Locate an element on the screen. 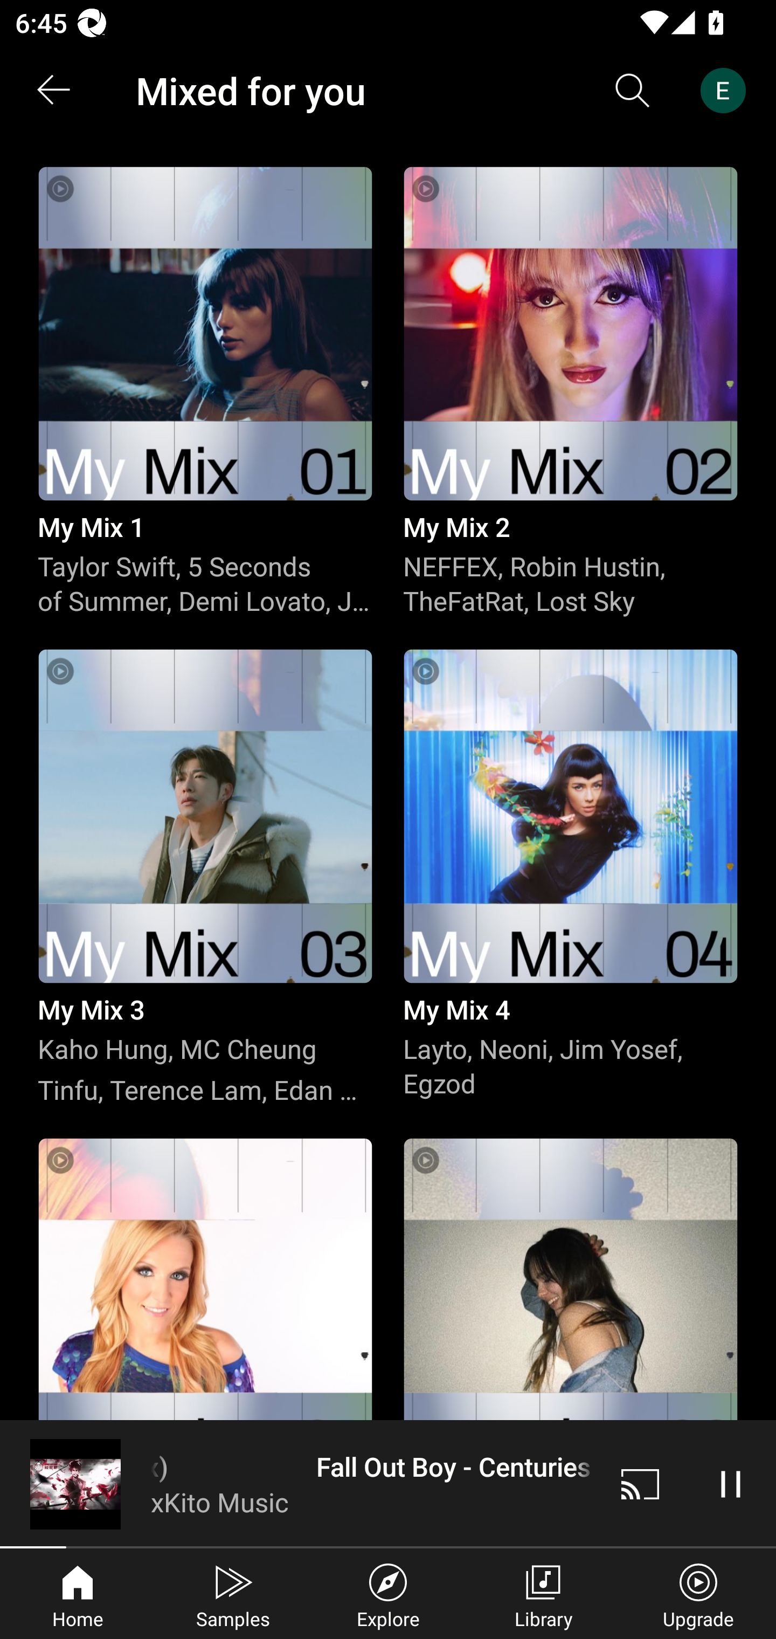  Search is located at coordinates (633, 91).